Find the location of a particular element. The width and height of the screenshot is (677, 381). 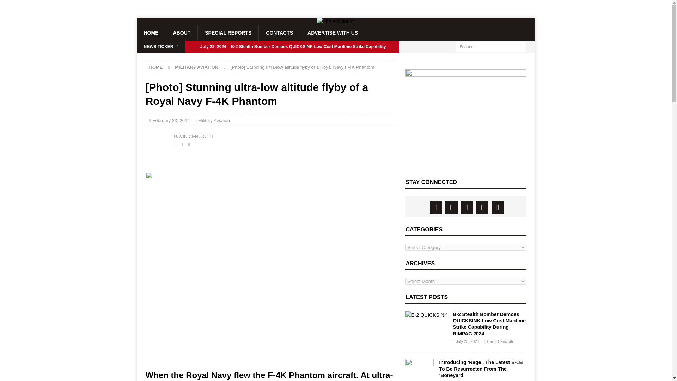

ADVERTISE WITH US is located at coordinates (332, 33).